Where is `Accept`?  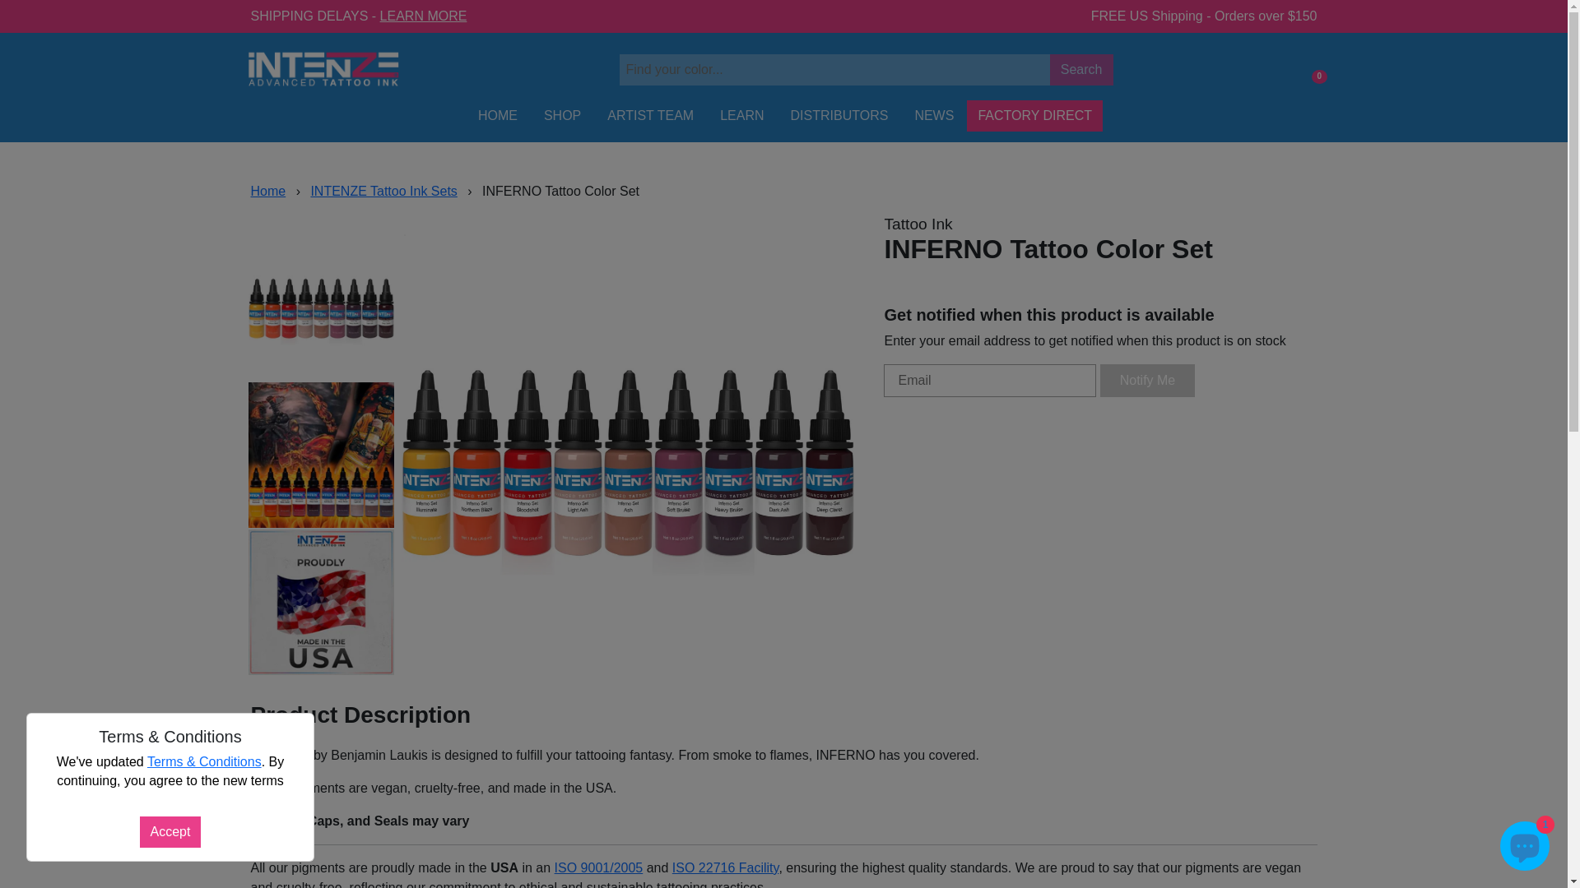
Accept is located at coordinates (171, 832).